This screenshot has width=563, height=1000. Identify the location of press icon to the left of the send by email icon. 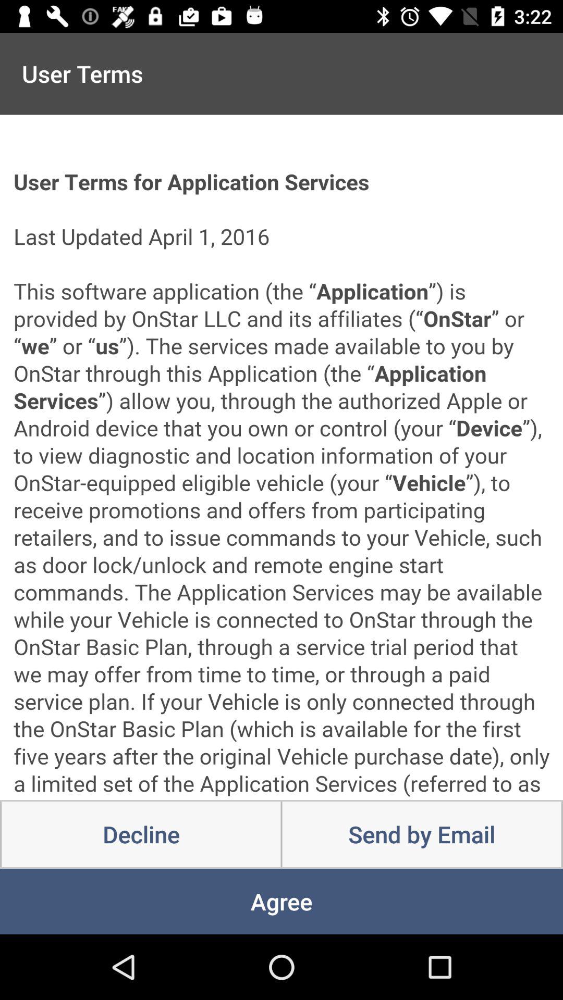
(141, 834).